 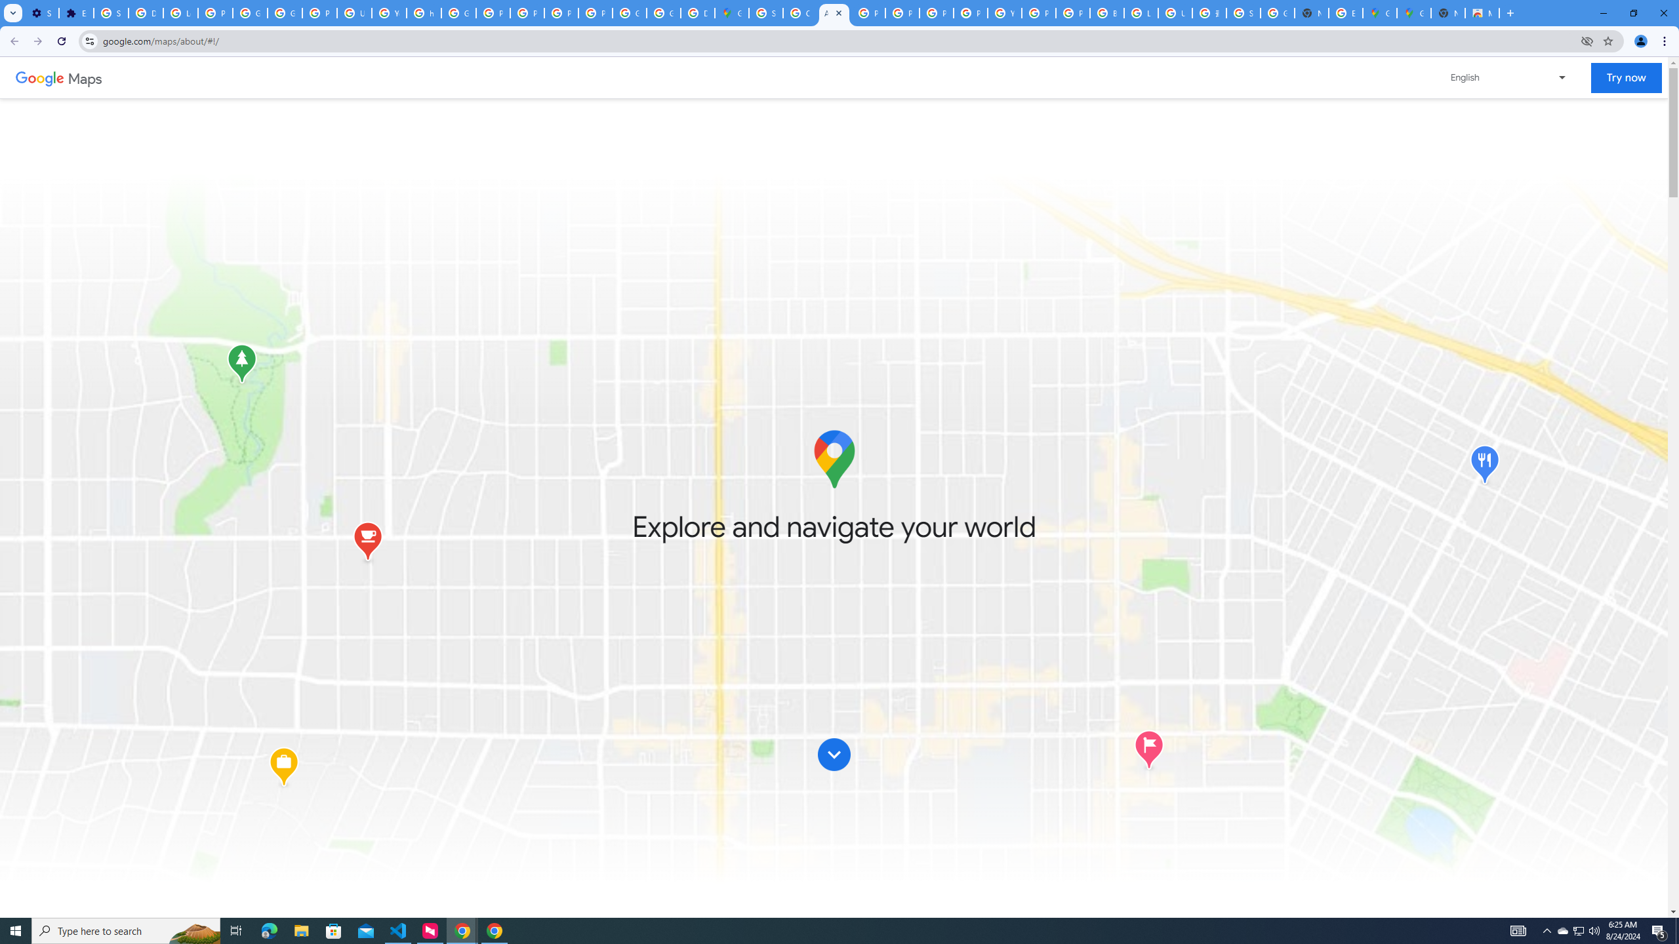 What do you see at coordinates (732, 13) in the screenshot?
I see `Google Maps` at bounding box center [732, 13].